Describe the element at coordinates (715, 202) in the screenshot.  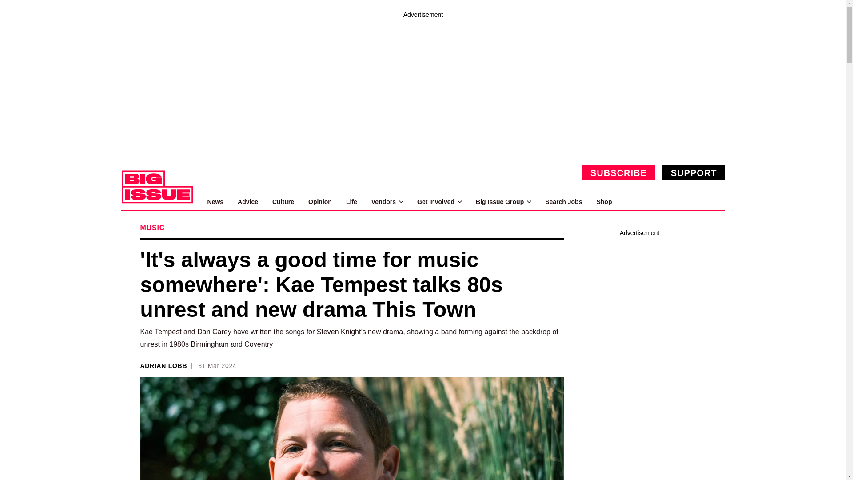
I see `Search` at that location.